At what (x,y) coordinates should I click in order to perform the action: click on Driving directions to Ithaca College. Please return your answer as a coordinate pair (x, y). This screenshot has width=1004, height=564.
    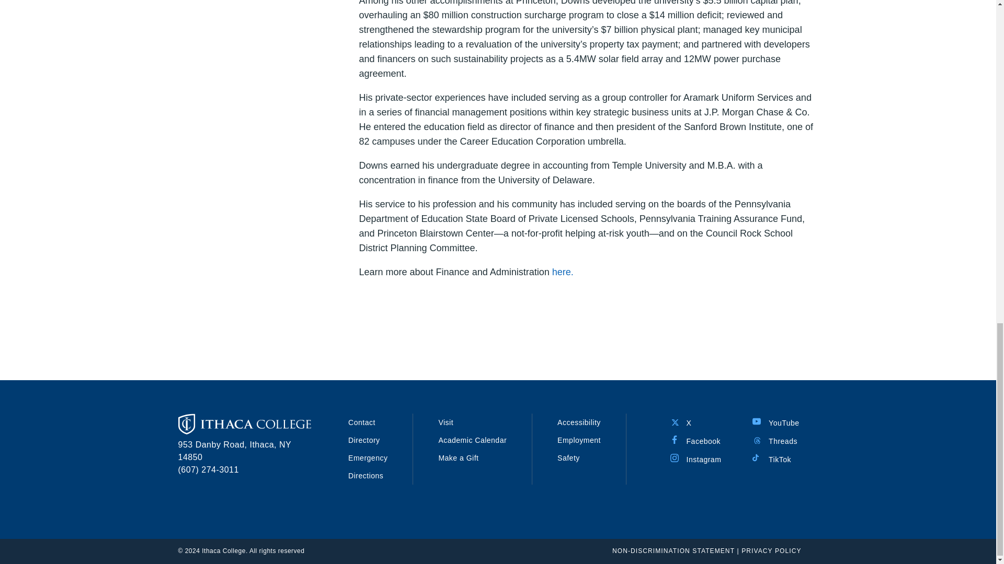
    Looking at the image, I should click on (366, 475).